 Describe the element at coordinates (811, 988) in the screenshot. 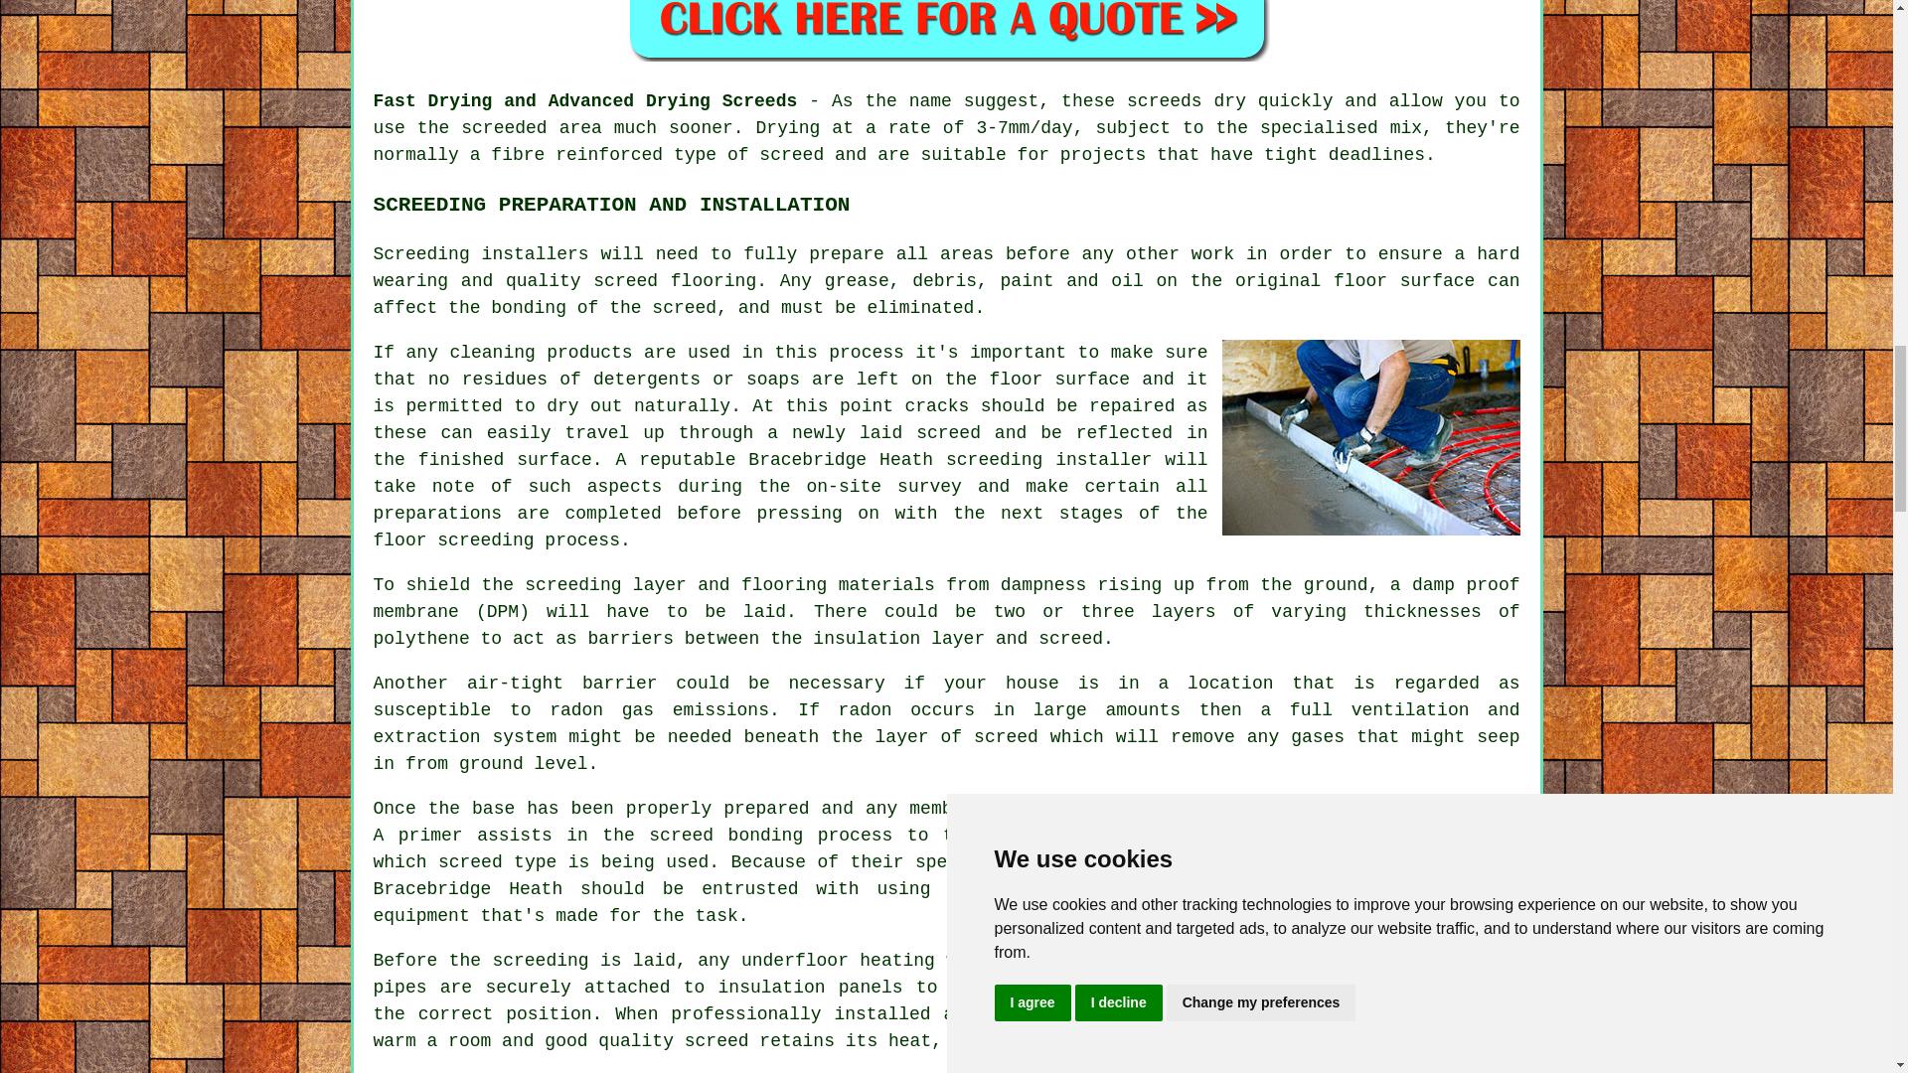

I see `insulation panels` at that location.